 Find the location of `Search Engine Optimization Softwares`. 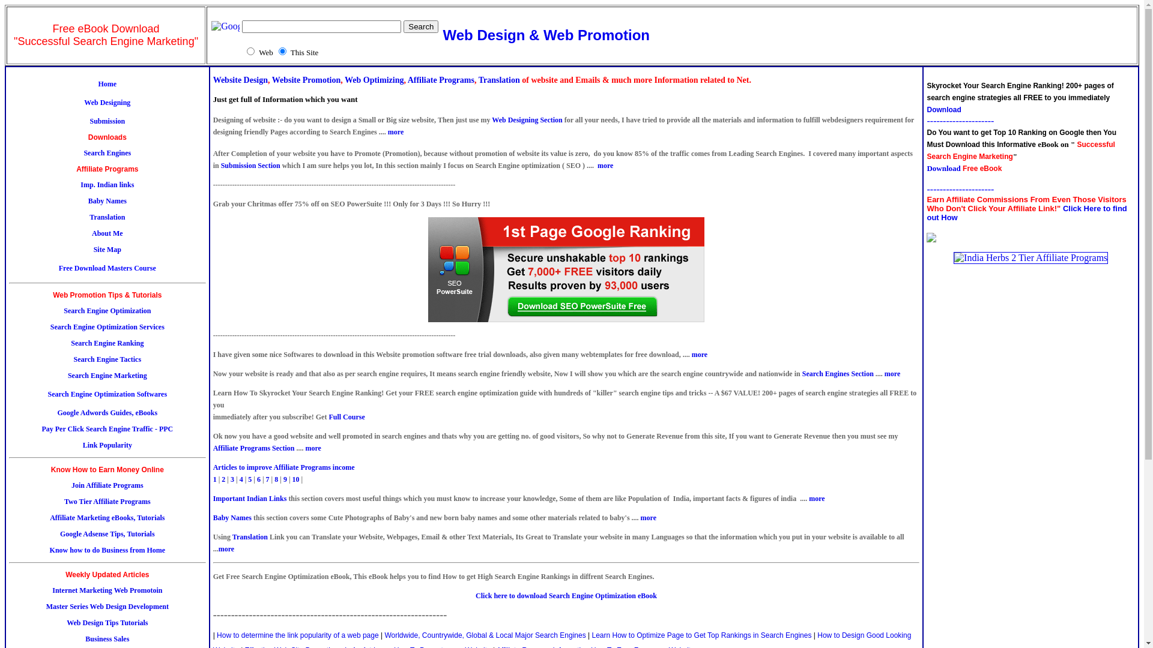

Search Engine Optimization Softwares is located at coordinates (108, 394).